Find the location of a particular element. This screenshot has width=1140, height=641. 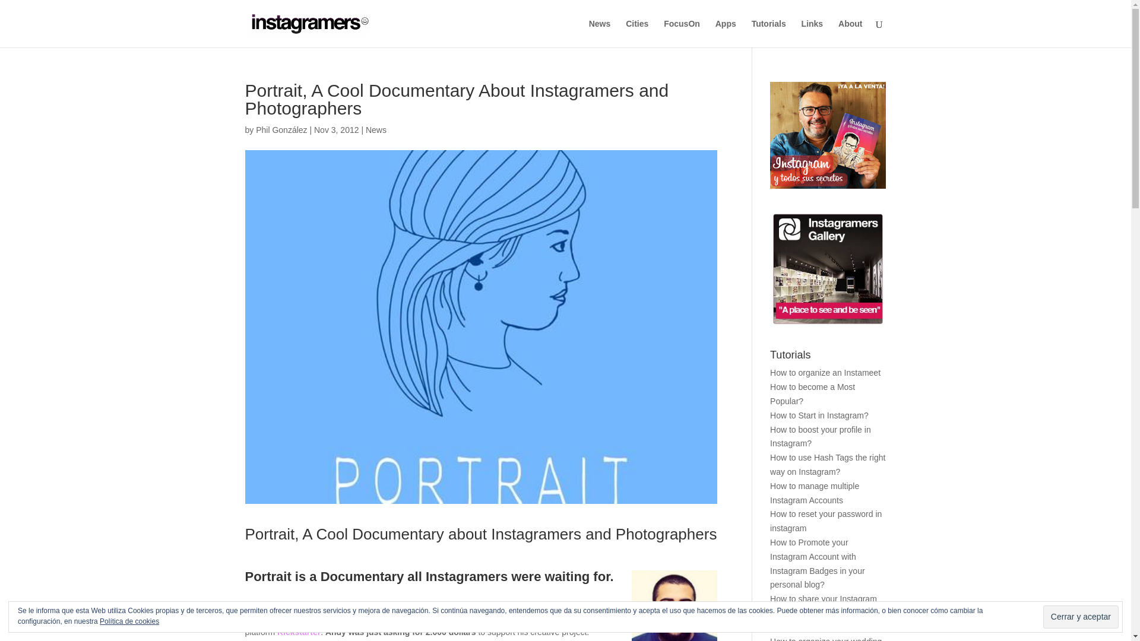

How to use Hash Tags the right way on Instagram? is located at coordinates (828, 464).